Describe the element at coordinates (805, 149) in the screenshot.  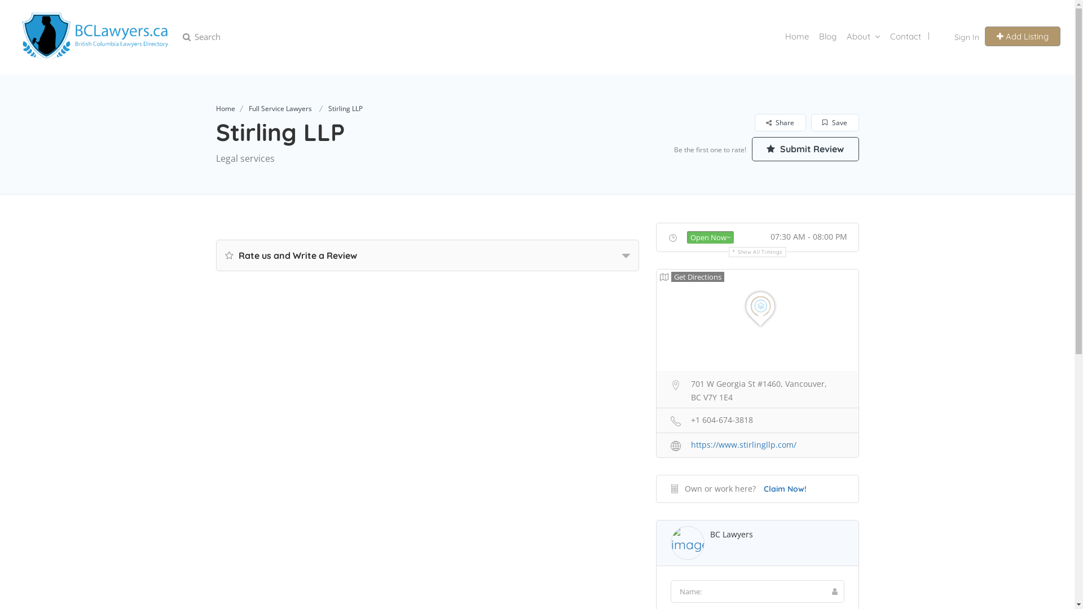
I see `Submit Review` at that location.